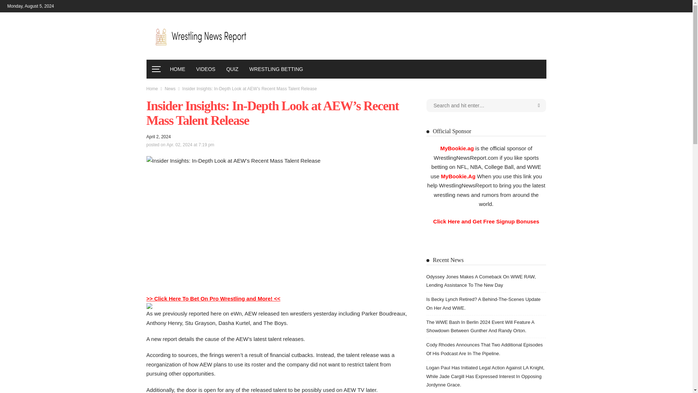  I want to click on VIDEOS, so click(205, 69).